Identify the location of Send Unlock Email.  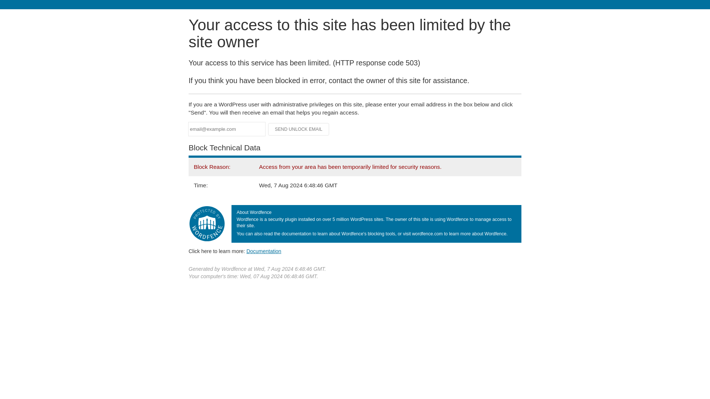
(299, 129).